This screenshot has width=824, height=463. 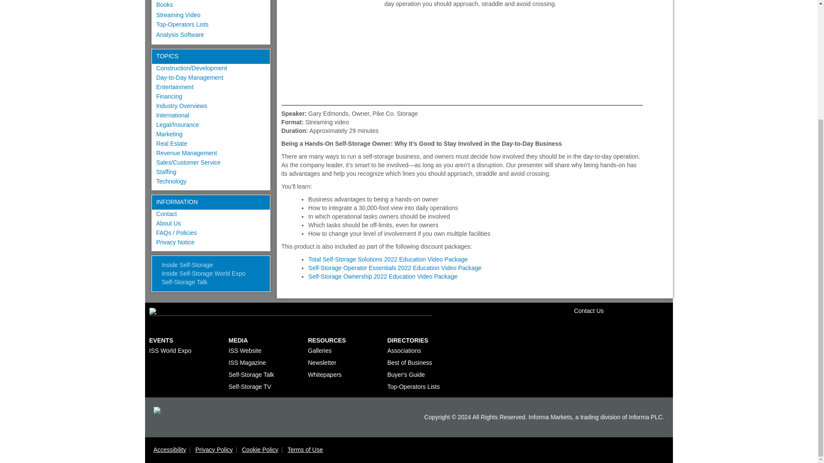 I want to click on Streaming Video, so click(x=178, y=15).